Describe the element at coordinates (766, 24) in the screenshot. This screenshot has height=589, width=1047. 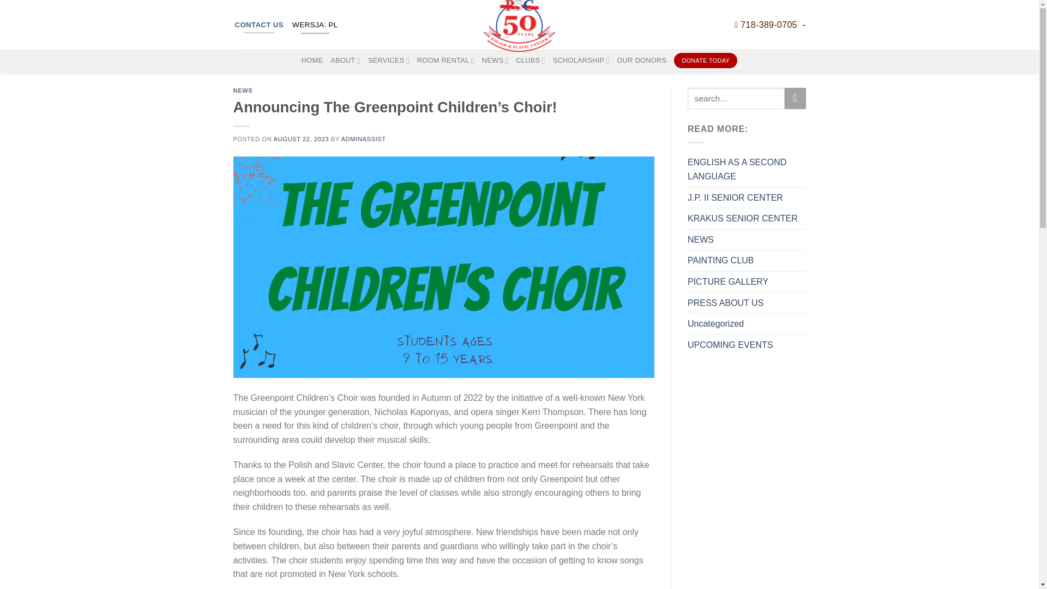
I see `718-389-0705` at that location.